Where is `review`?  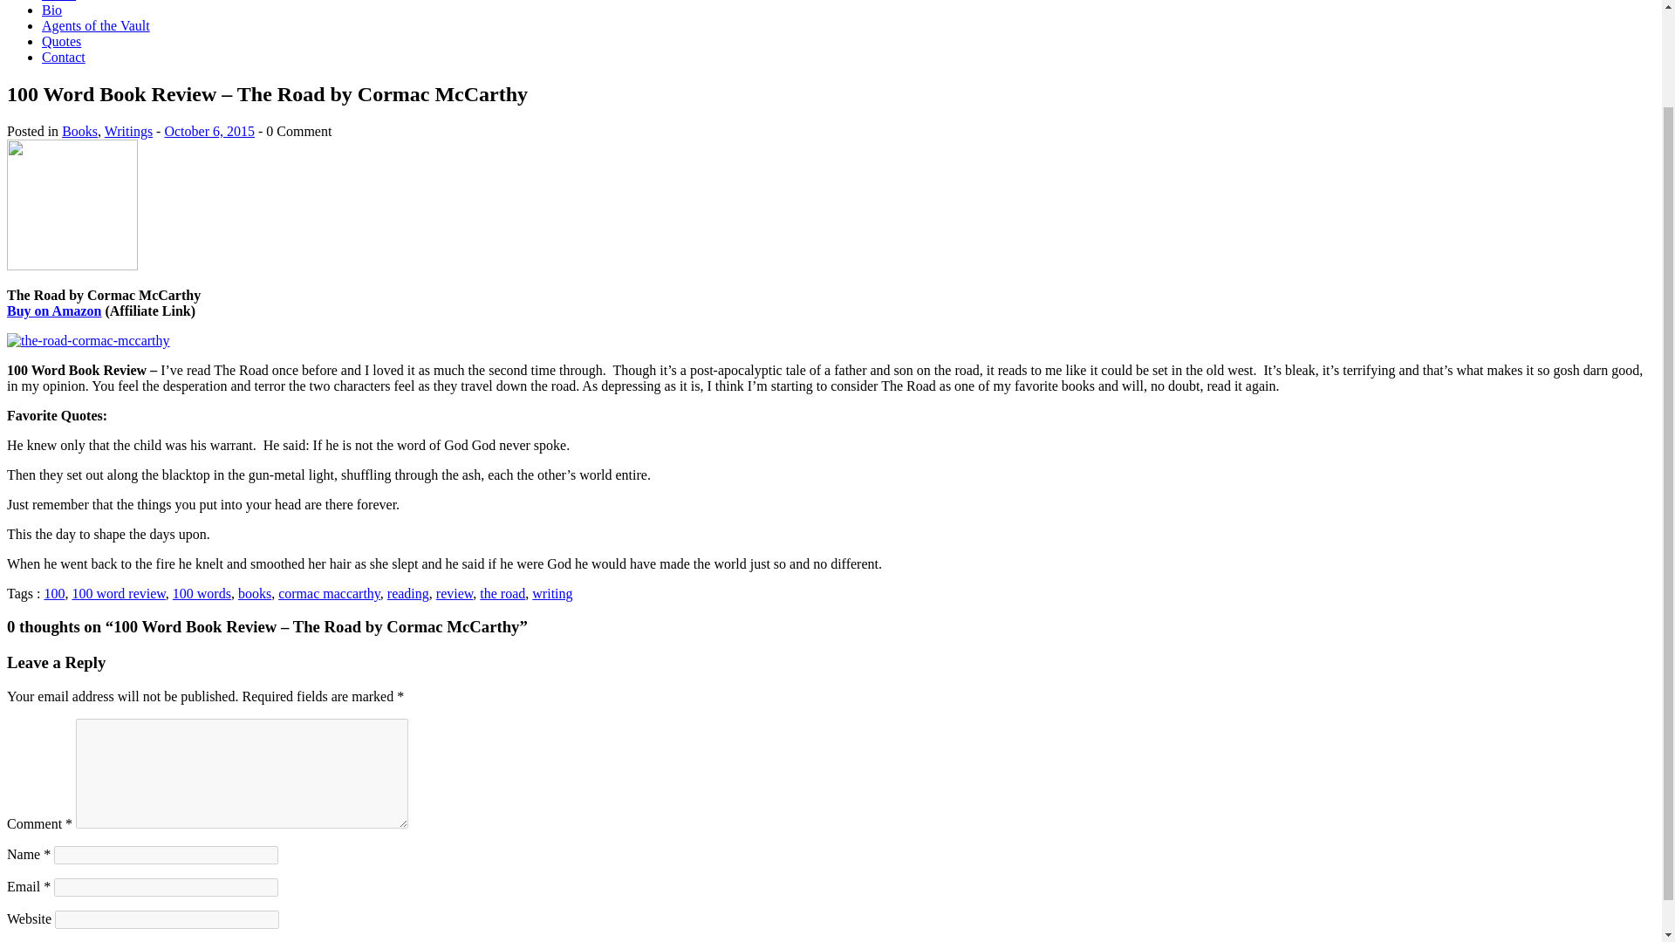 review is located at coordinates (455, 593).